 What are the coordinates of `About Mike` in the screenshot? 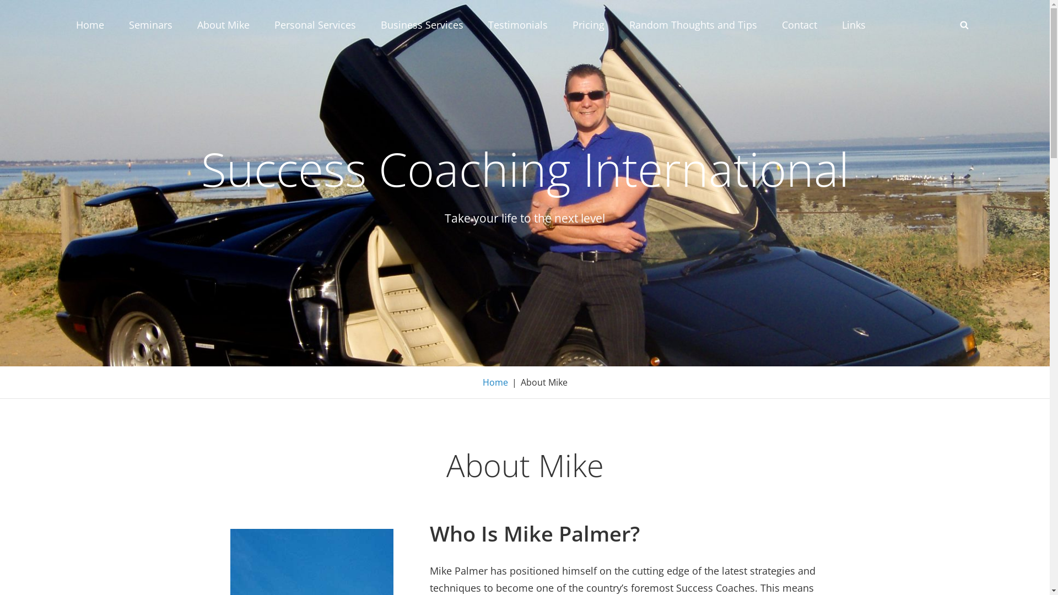 It's located at (224, 25).